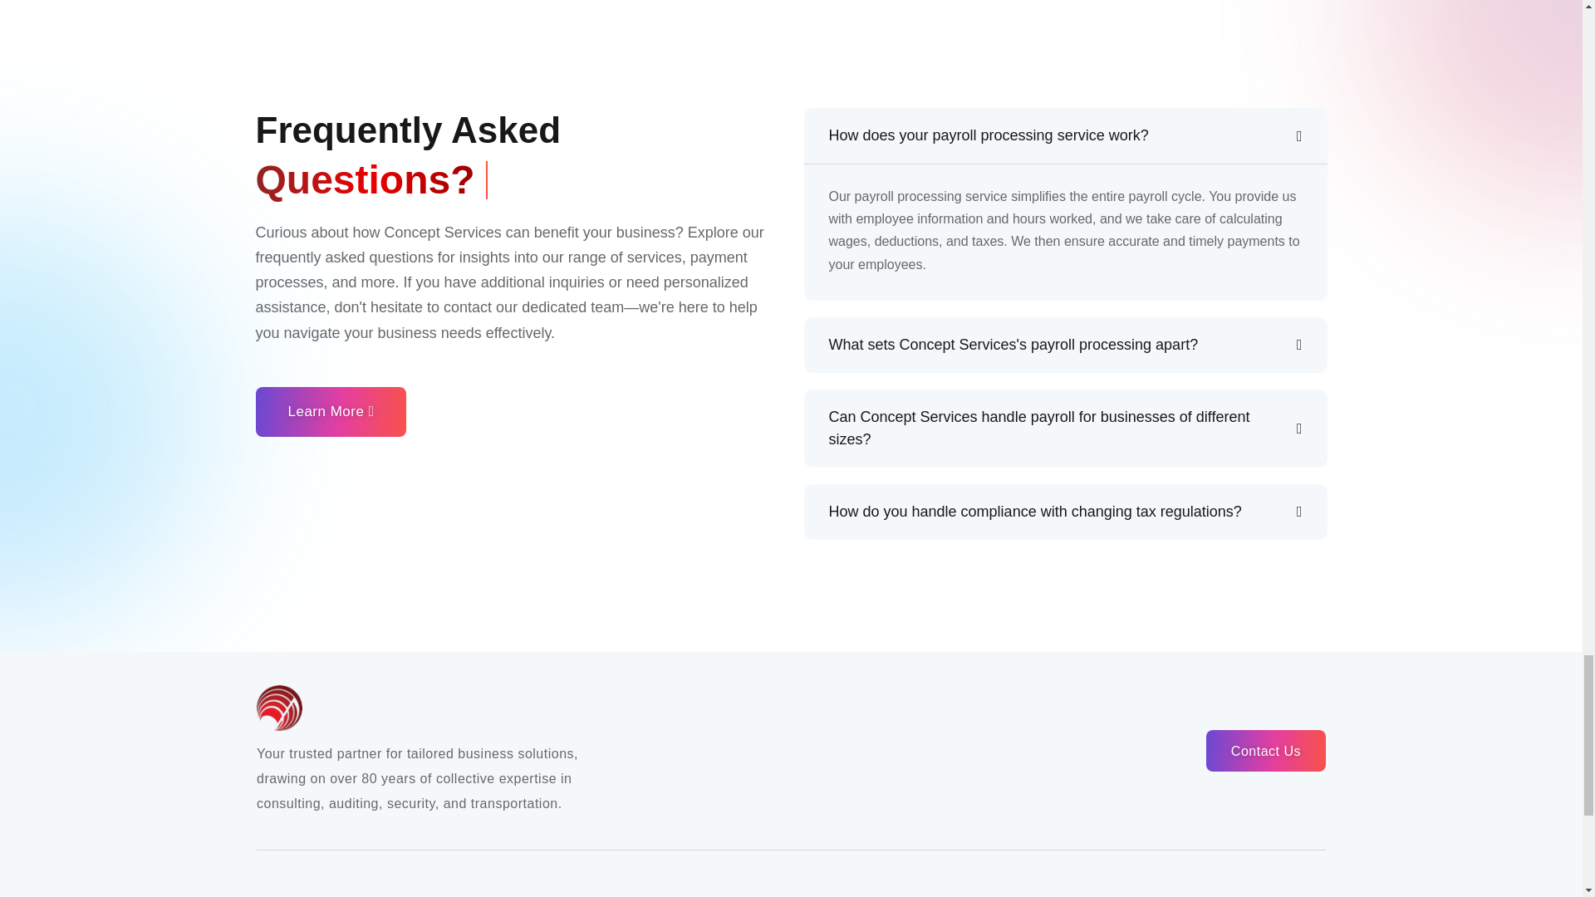 The image size is (1595, 897). What do you see at coordinates (1066, 344) in the screenshot?
I see `What sets Concept Services's payroll processing apart?` at bounding box center [1066, 344].